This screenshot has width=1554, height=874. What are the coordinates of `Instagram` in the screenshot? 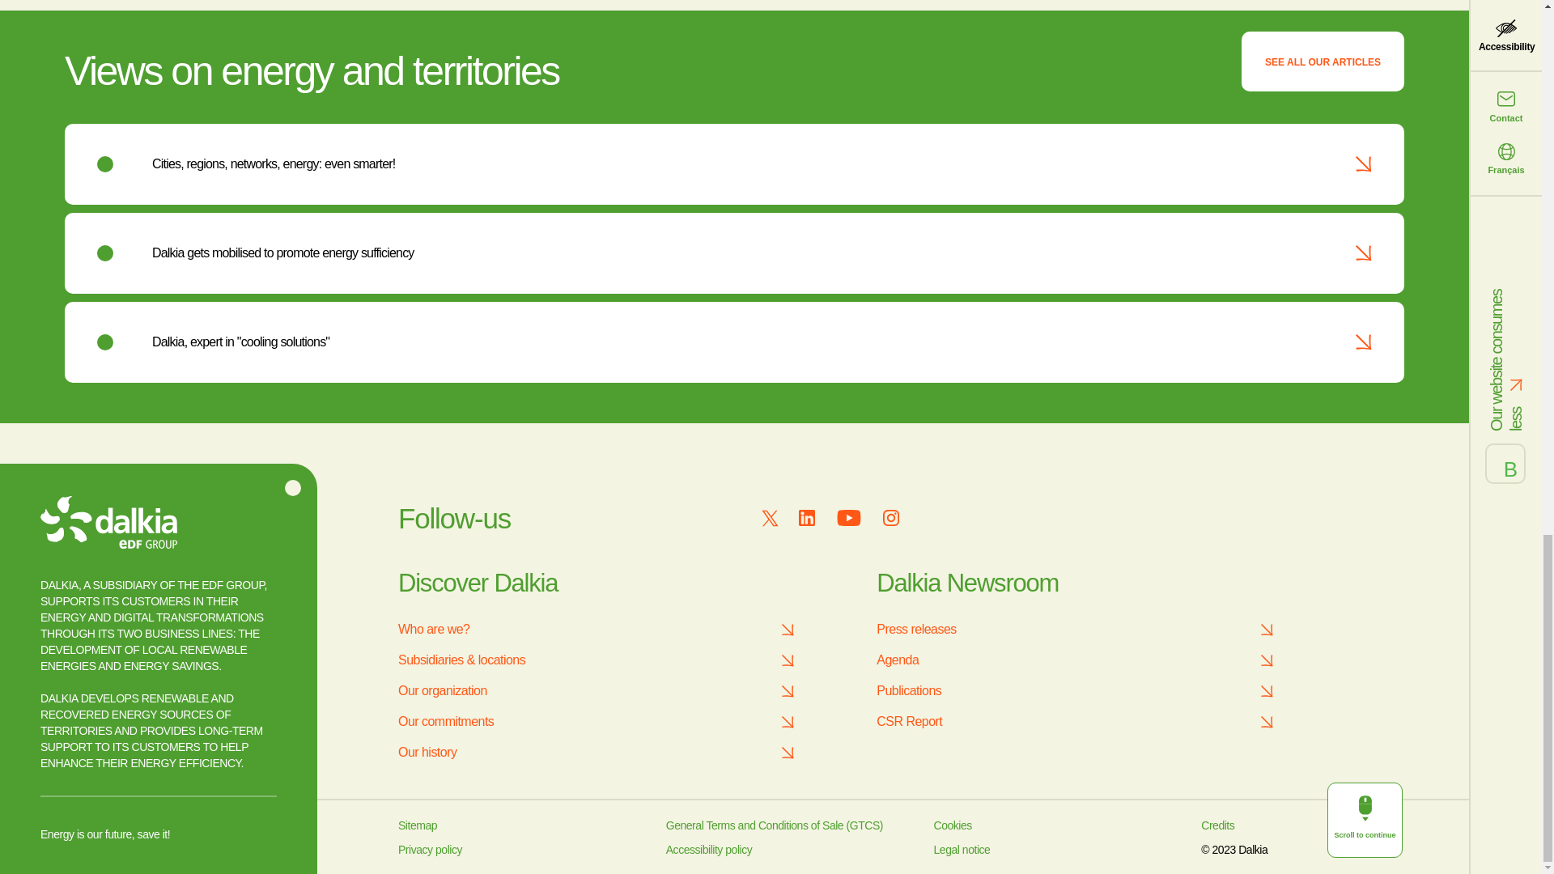 It's located at (890, 518).